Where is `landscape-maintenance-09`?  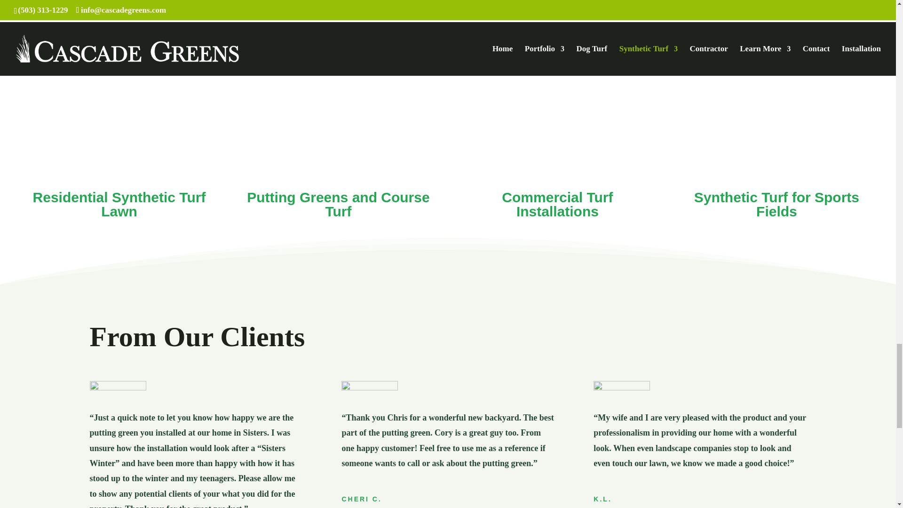 landscape-maintenance-09 is located at coordinates (370, 386).